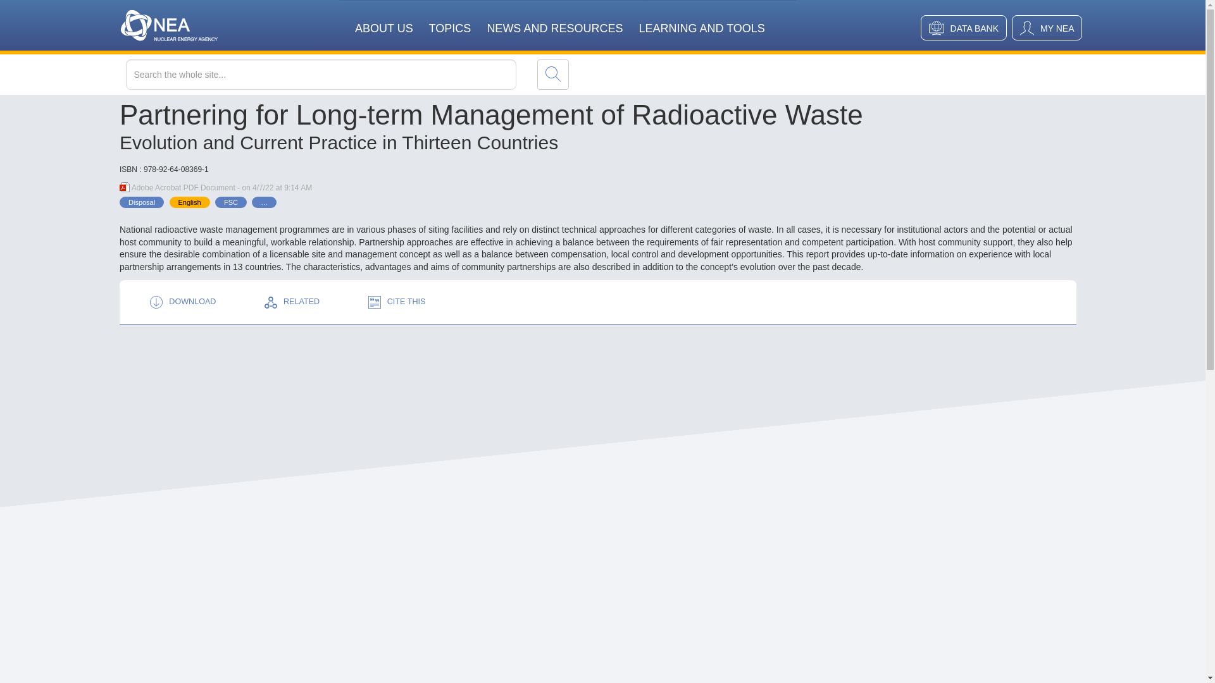  What do you see at coordinates (449, 20) in the screenshot?
I see `TOPICS` at bounding box center [449, 20].